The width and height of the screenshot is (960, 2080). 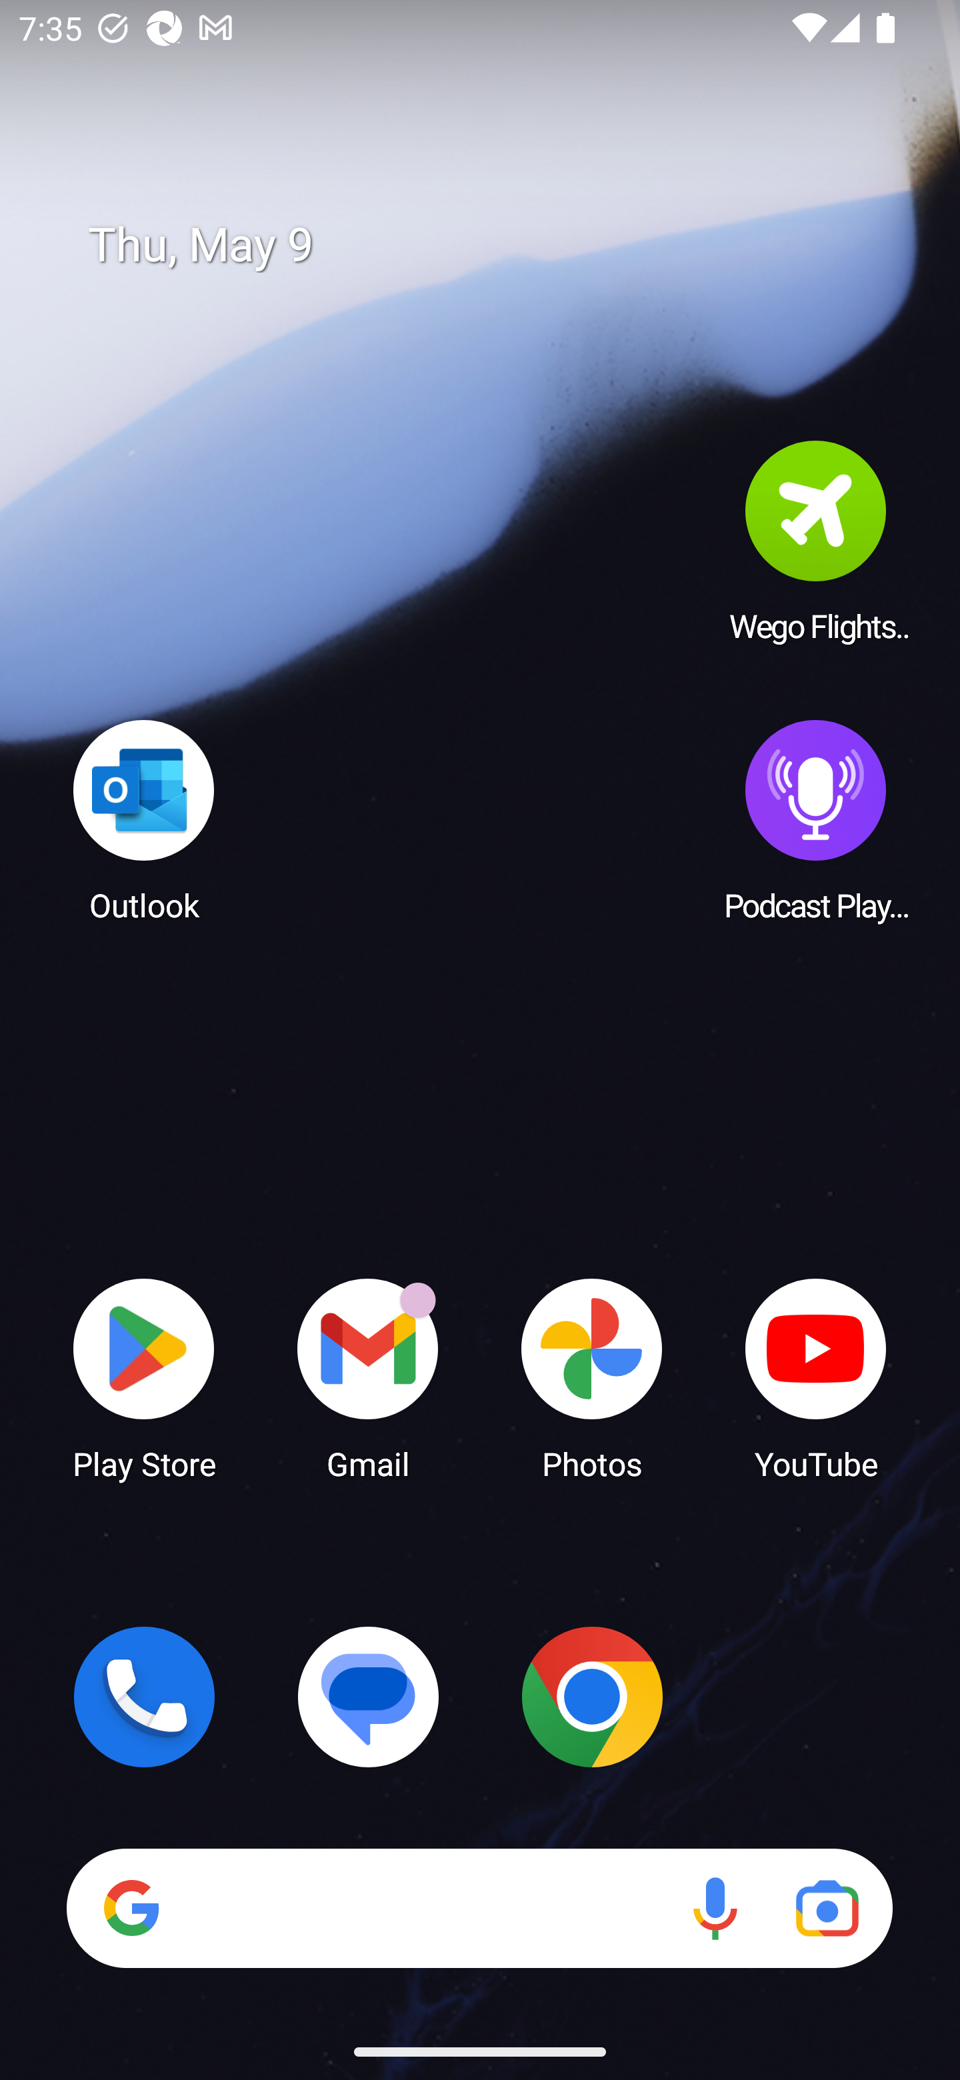 I want to click on Phone, so click(x=144, y=1697).